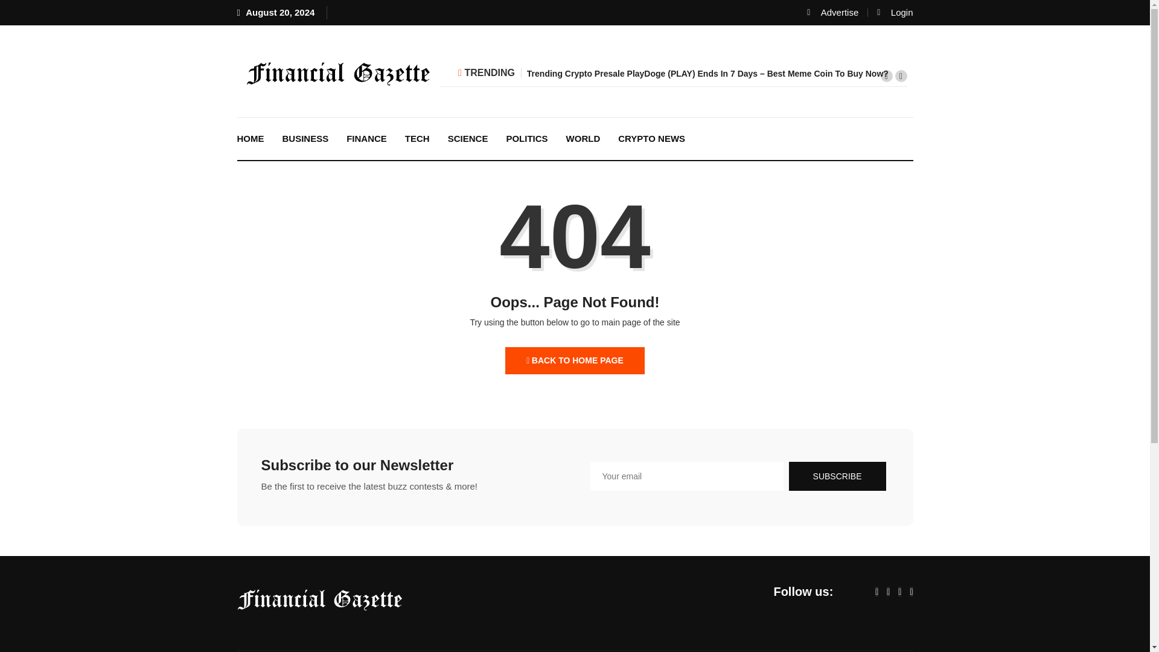  I want to click on BACK TO HOME PAGE, so click(575, 360).